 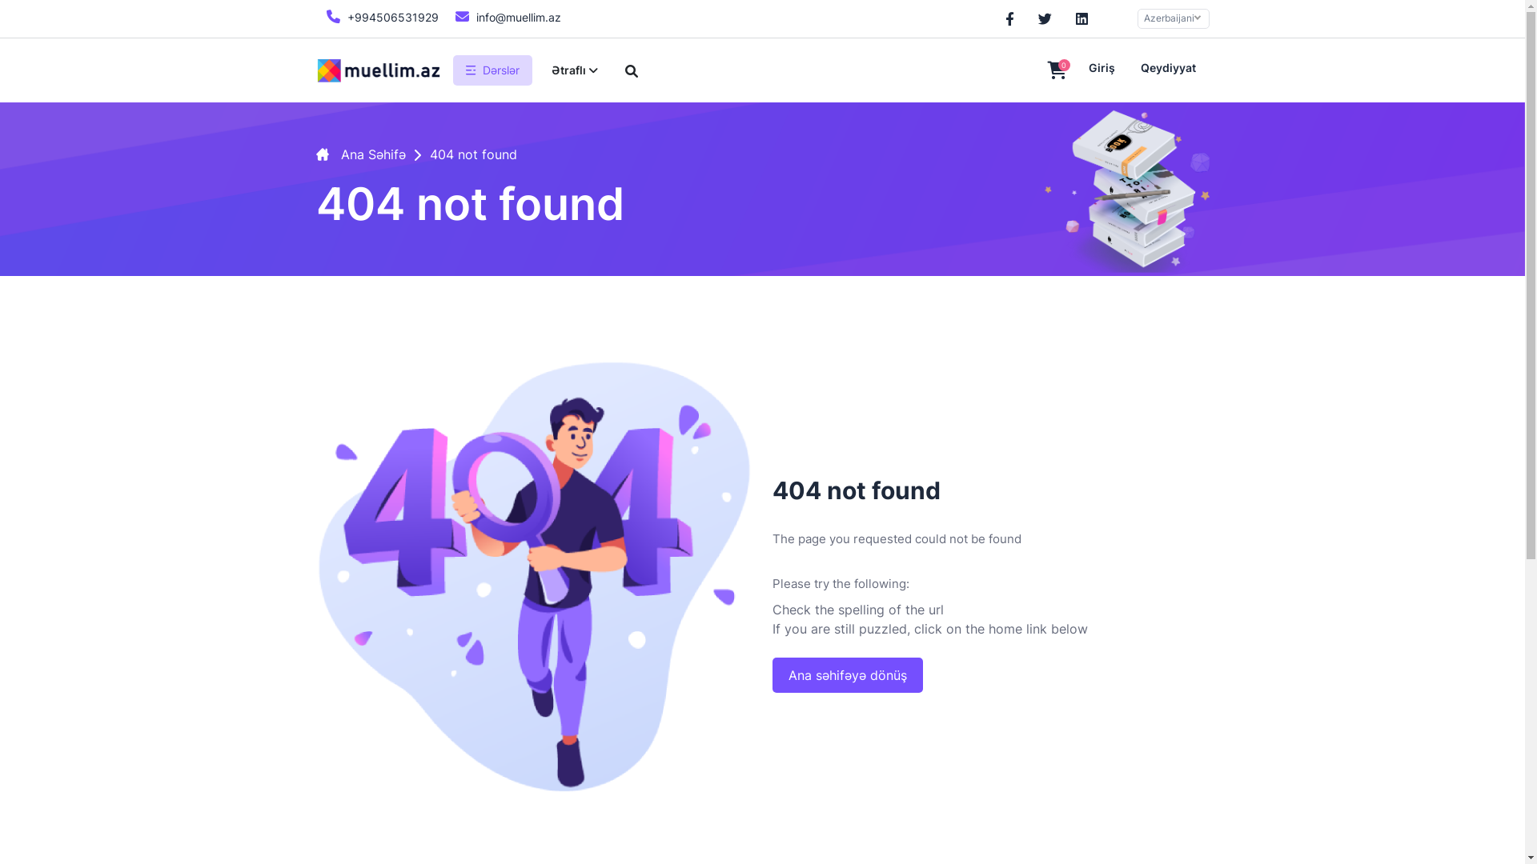 I want to click on 0, so click(x=1057, y=72).